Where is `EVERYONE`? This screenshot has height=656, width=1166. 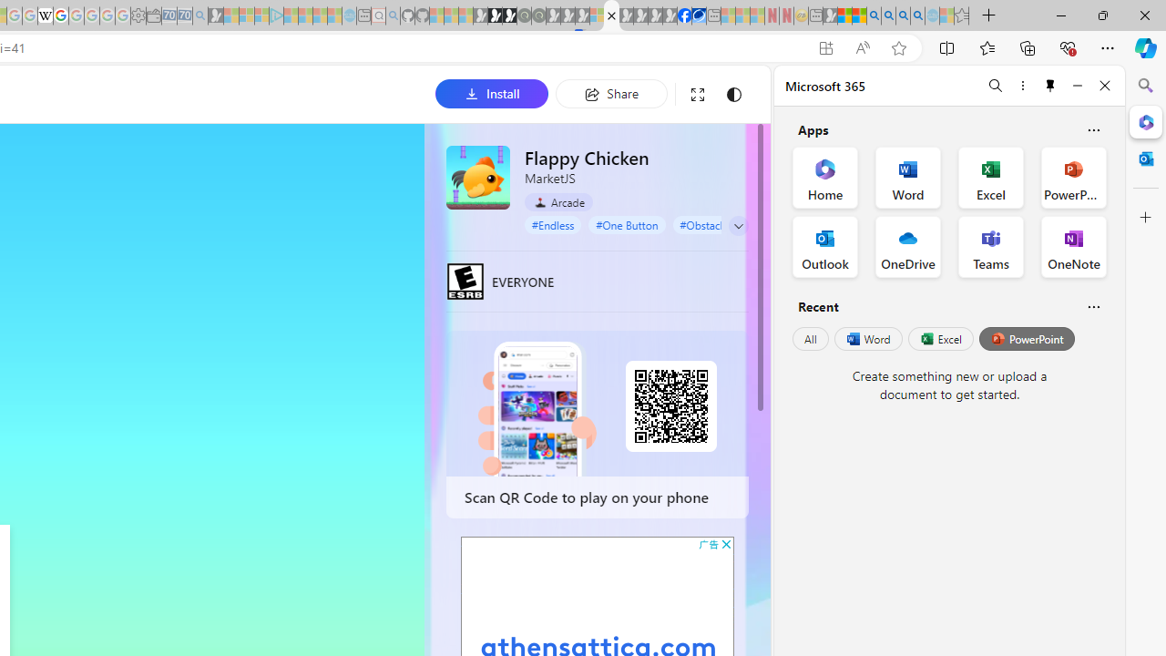 EVERYONE is located at coordinates (465, 281).